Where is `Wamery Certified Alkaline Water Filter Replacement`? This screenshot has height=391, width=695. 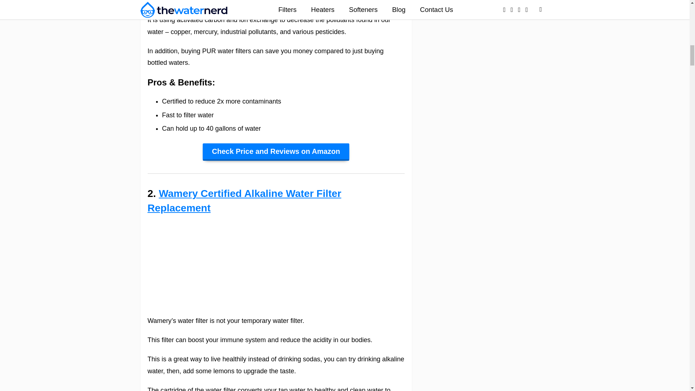
Wamery Certified Alkaline Water Filter Replacement is located at coordinates (244, 201).